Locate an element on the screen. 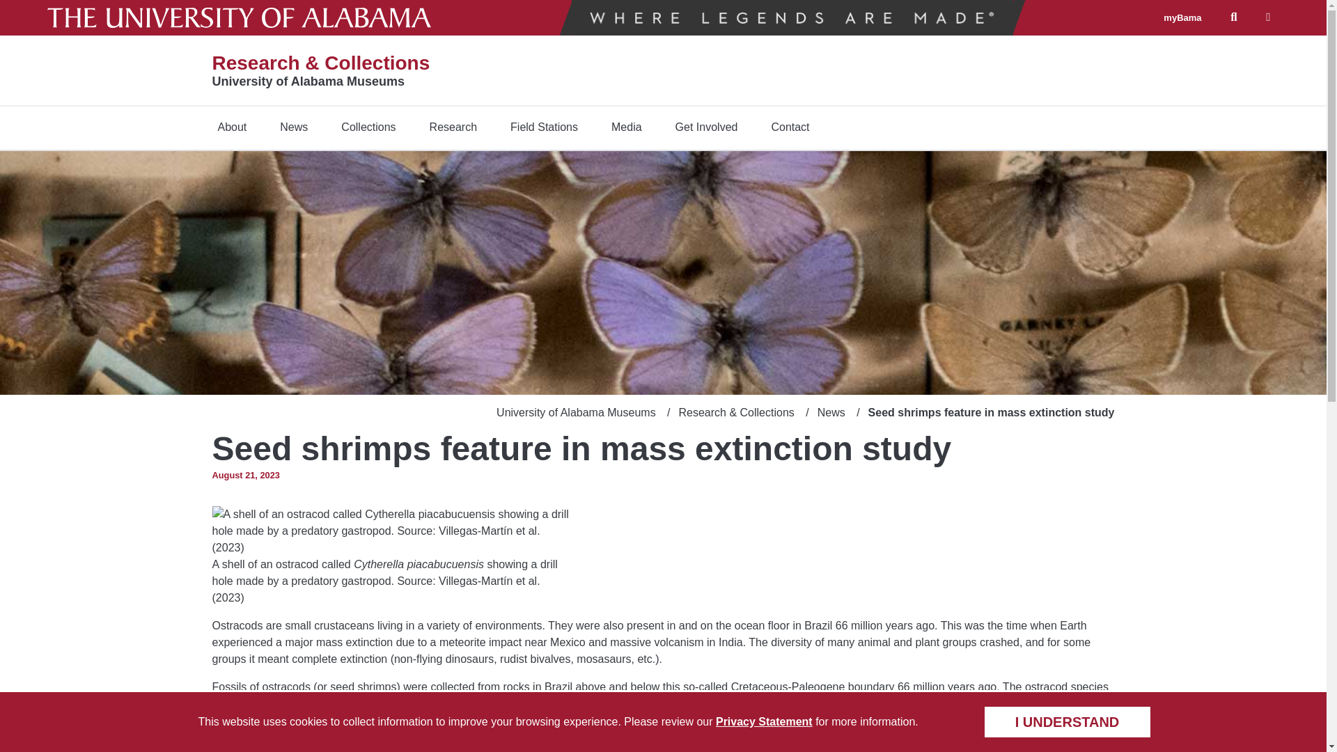 Image resolution: width=1337 pixels, height=752 pixels. myBama is located at coordinates (1182, 18).